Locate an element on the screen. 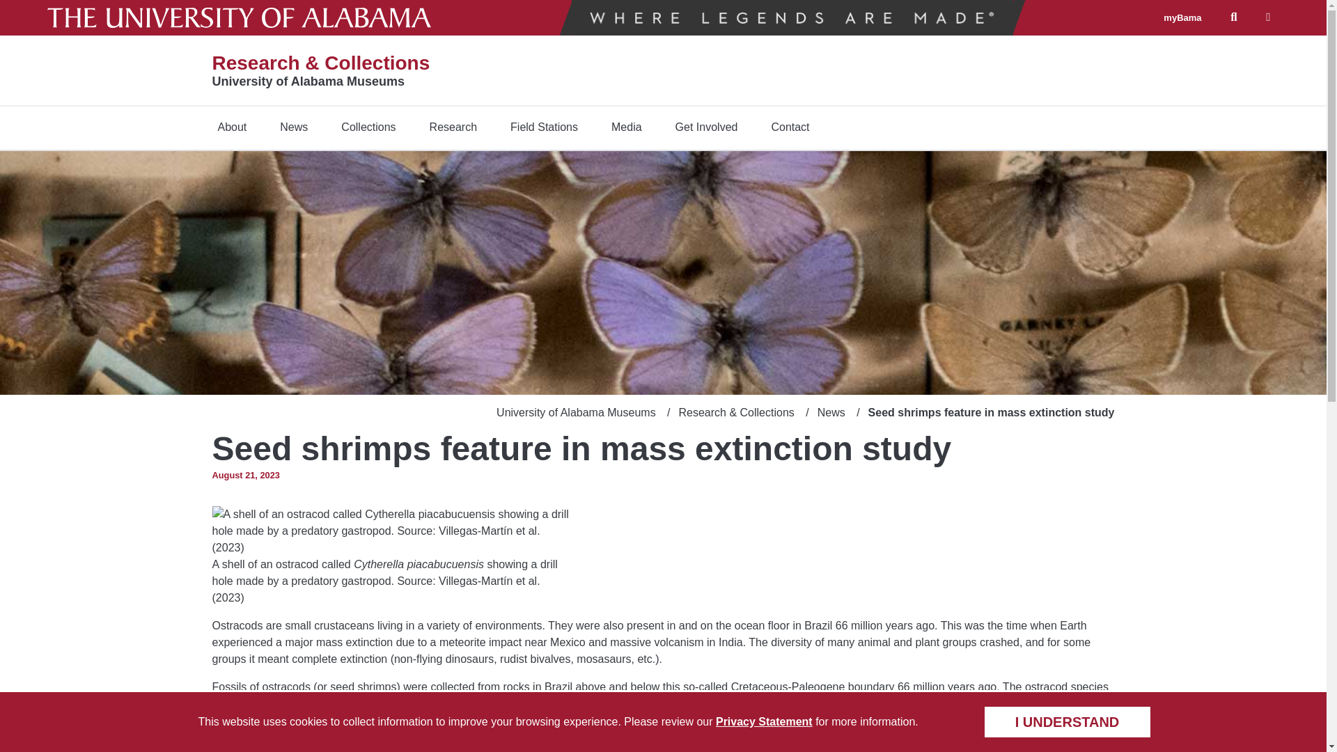 Image resolution: width=1337 pixels, height=752 pixels. myBama is located at coordinates (1182, 18).